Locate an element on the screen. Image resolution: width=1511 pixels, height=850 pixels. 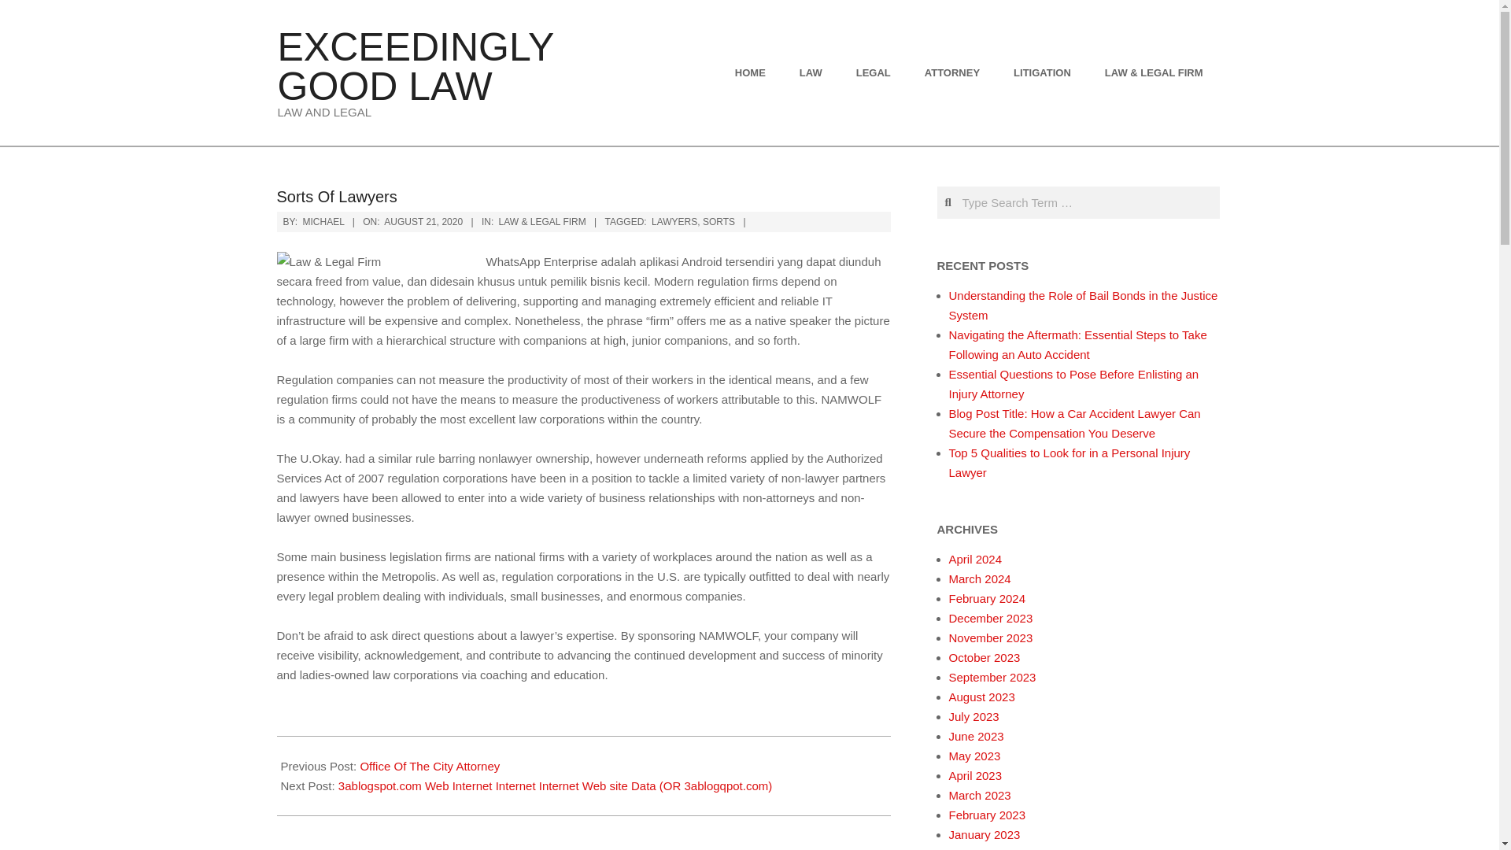
Understanding the Role of Bail Bonds in the Justice System is located at coordinates (1083, 305).